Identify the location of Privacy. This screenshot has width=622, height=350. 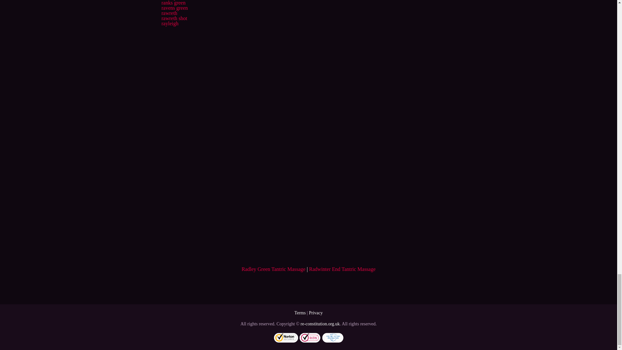
(316, 313).